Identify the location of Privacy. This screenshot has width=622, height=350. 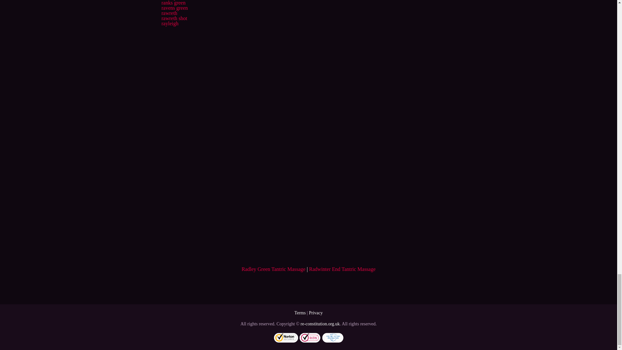
(316, 313).